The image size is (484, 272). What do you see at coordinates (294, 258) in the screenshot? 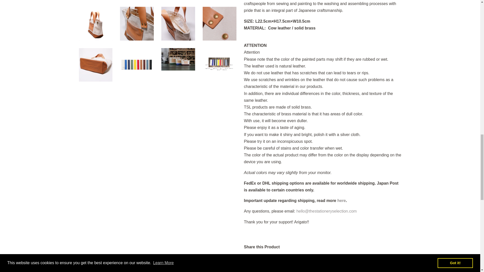
I see `Pin on Pinterest` at bounding box center [294, 258].